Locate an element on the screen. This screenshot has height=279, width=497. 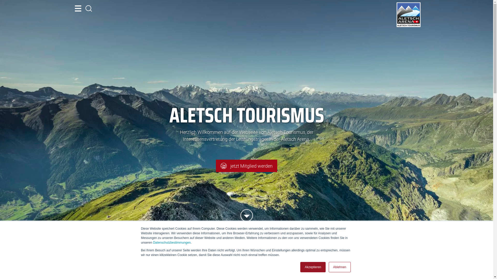
Suche is located at coordinates (89, 9).